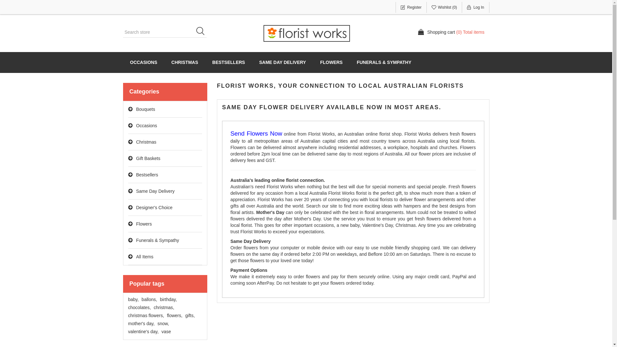 Image resolution: width=617 pixels, height=347 pixels. I want to click on christmas flowers,, so click(146, 316).